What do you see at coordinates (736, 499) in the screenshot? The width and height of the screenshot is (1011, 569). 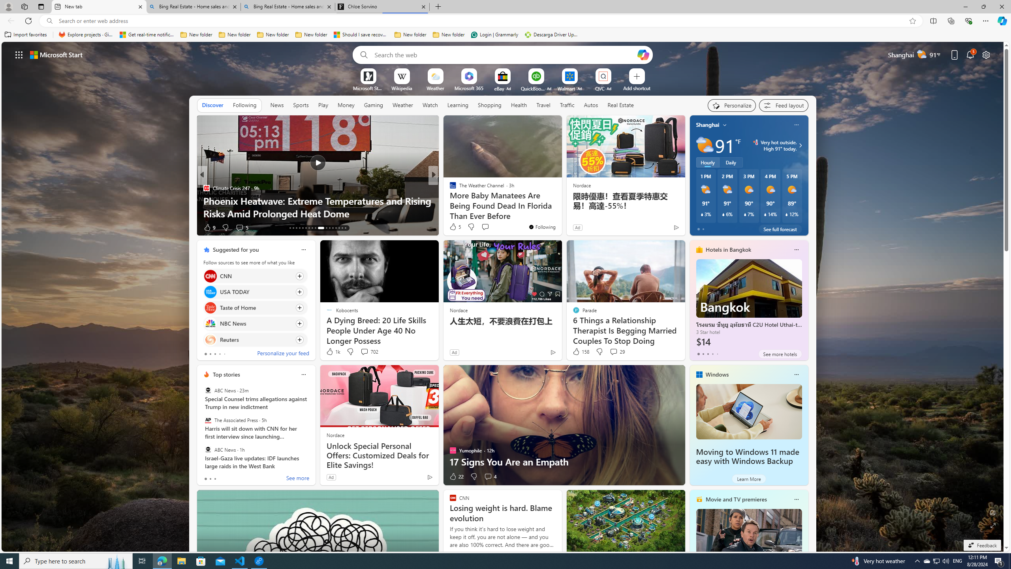 I see `Movie and TV premieres` at bounding box center [736, 499].